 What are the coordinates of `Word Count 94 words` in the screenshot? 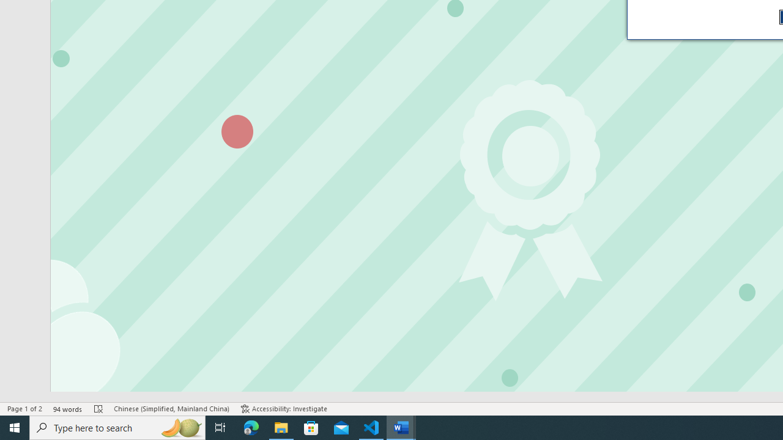 It's located at (68, 408).